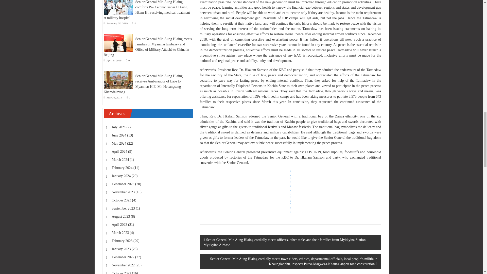 Image resolution: width=487 pixels, height=274 pixels. Describe the element at coordinates (290, 210) in the screenshot. I see `0` at that location.